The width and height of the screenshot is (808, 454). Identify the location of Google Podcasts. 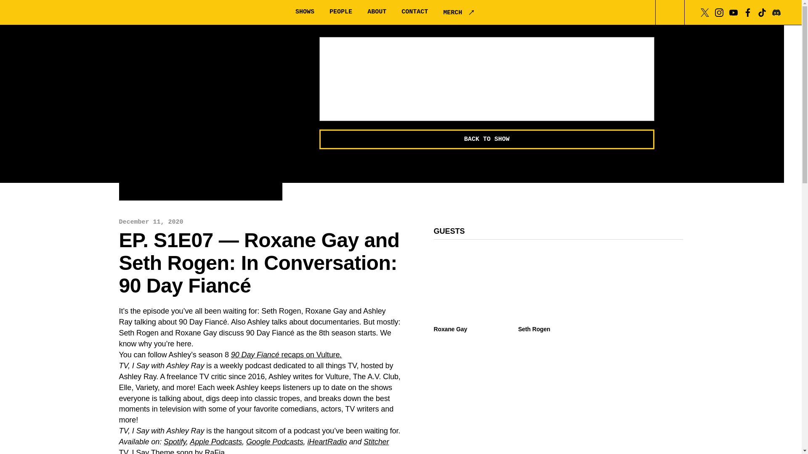
(275, 441).